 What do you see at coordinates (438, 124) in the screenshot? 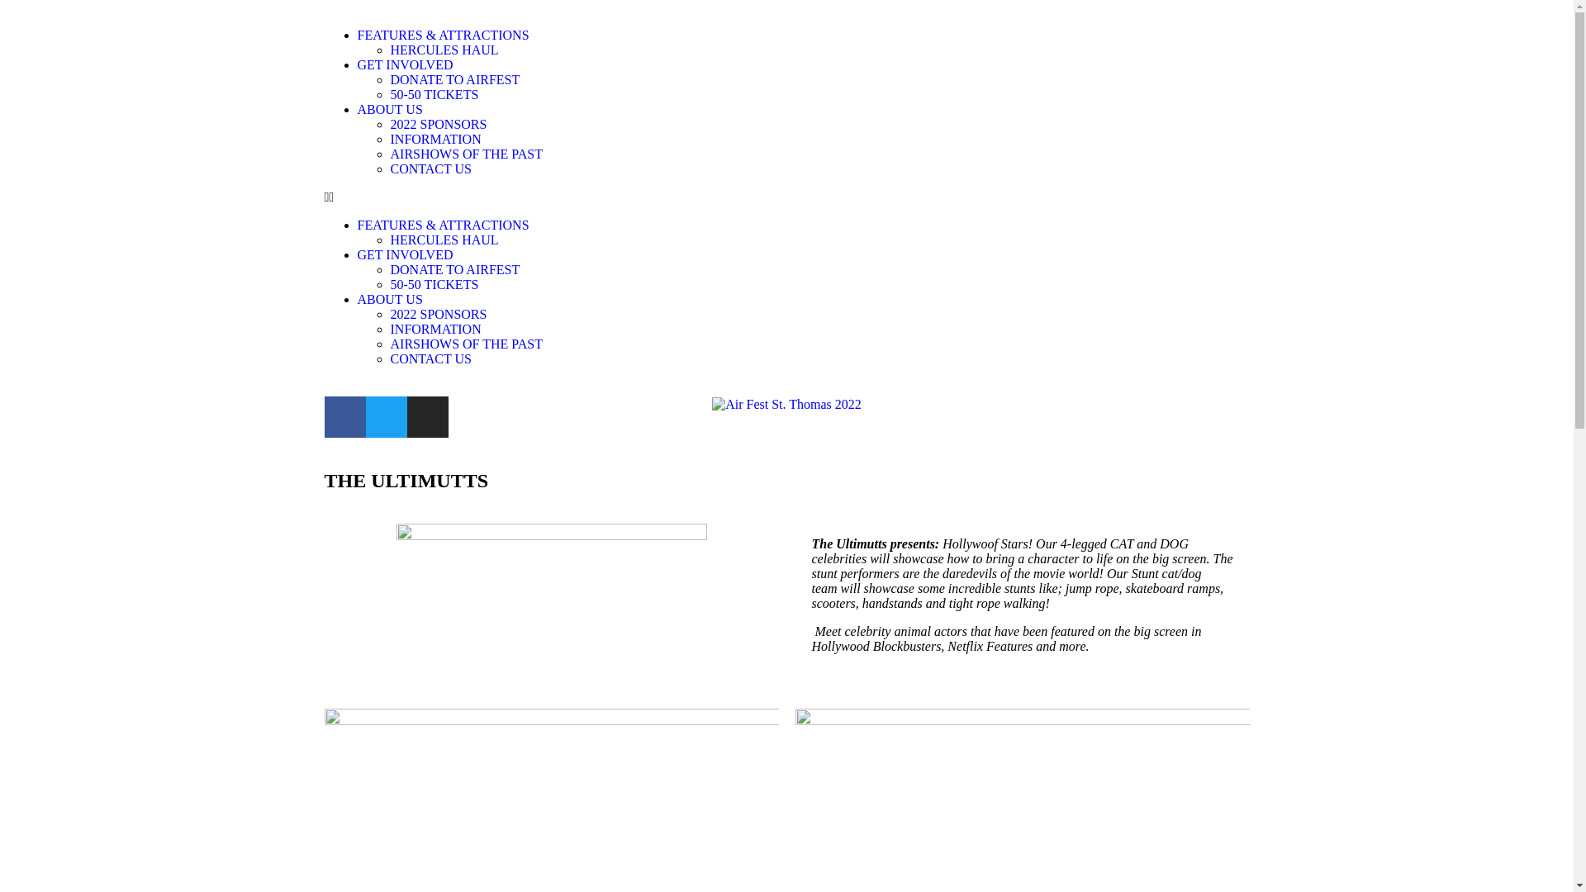
I see `2022 SPONSORS` at bounding box center [438, 124].